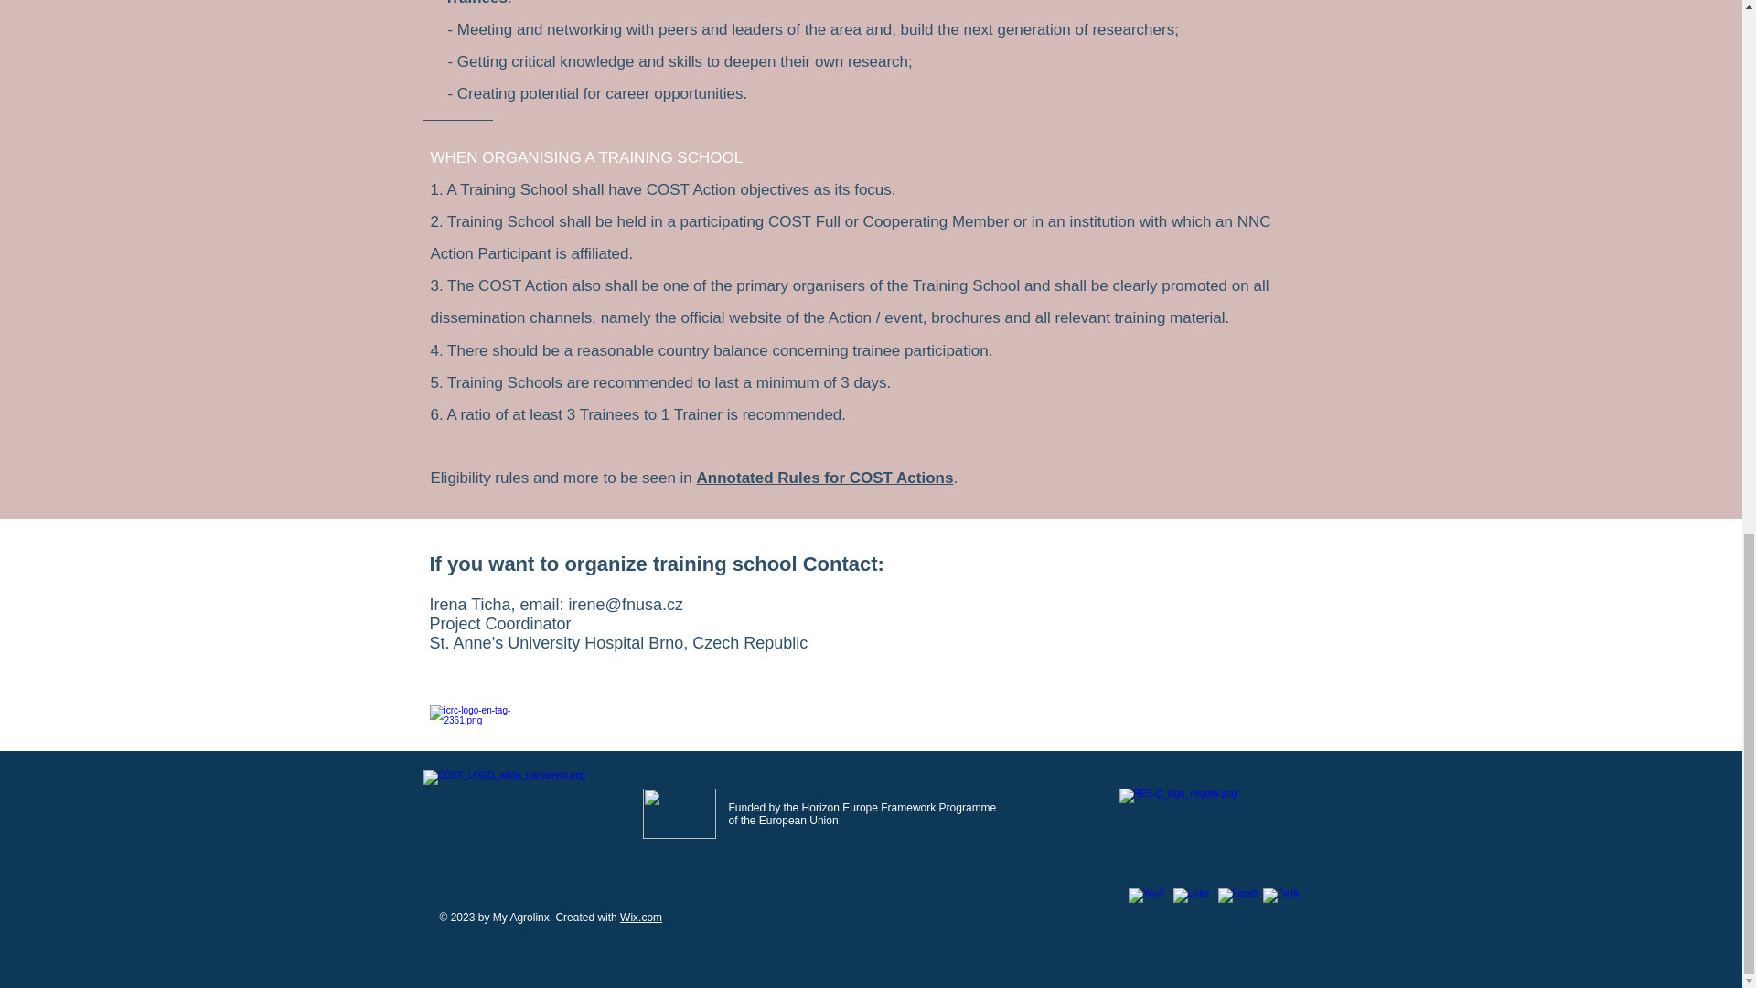 The image size is (1756, 988). What do you see at coordinates (640, 917) in the screenshot?
I see `Wix.com` at bounding box center [640, 917].